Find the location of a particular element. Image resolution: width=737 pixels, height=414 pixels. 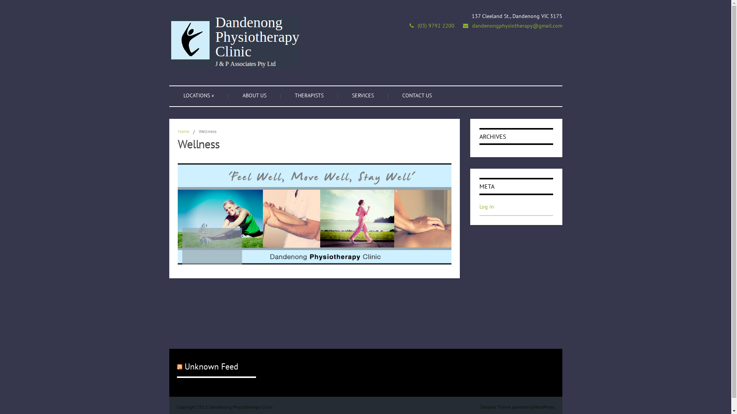

Unknown Feed is located at coordinates (212, 366).